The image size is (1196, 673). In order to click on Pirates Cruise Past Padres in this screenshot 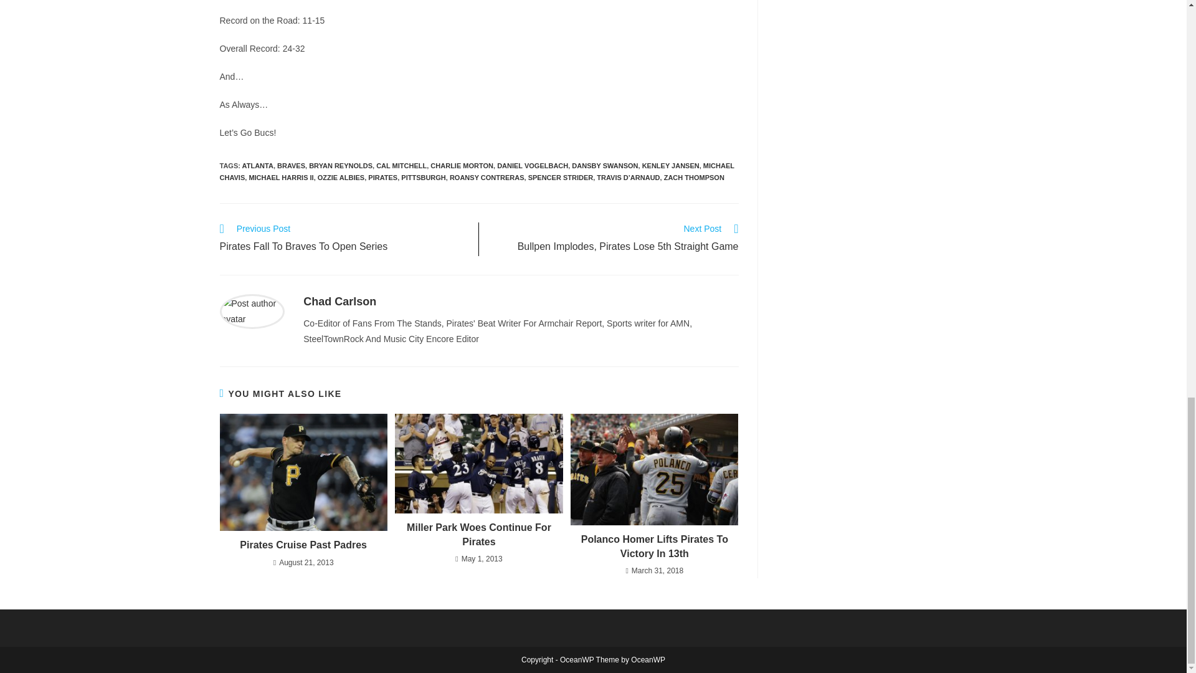, I will do `click(561, 177)`.